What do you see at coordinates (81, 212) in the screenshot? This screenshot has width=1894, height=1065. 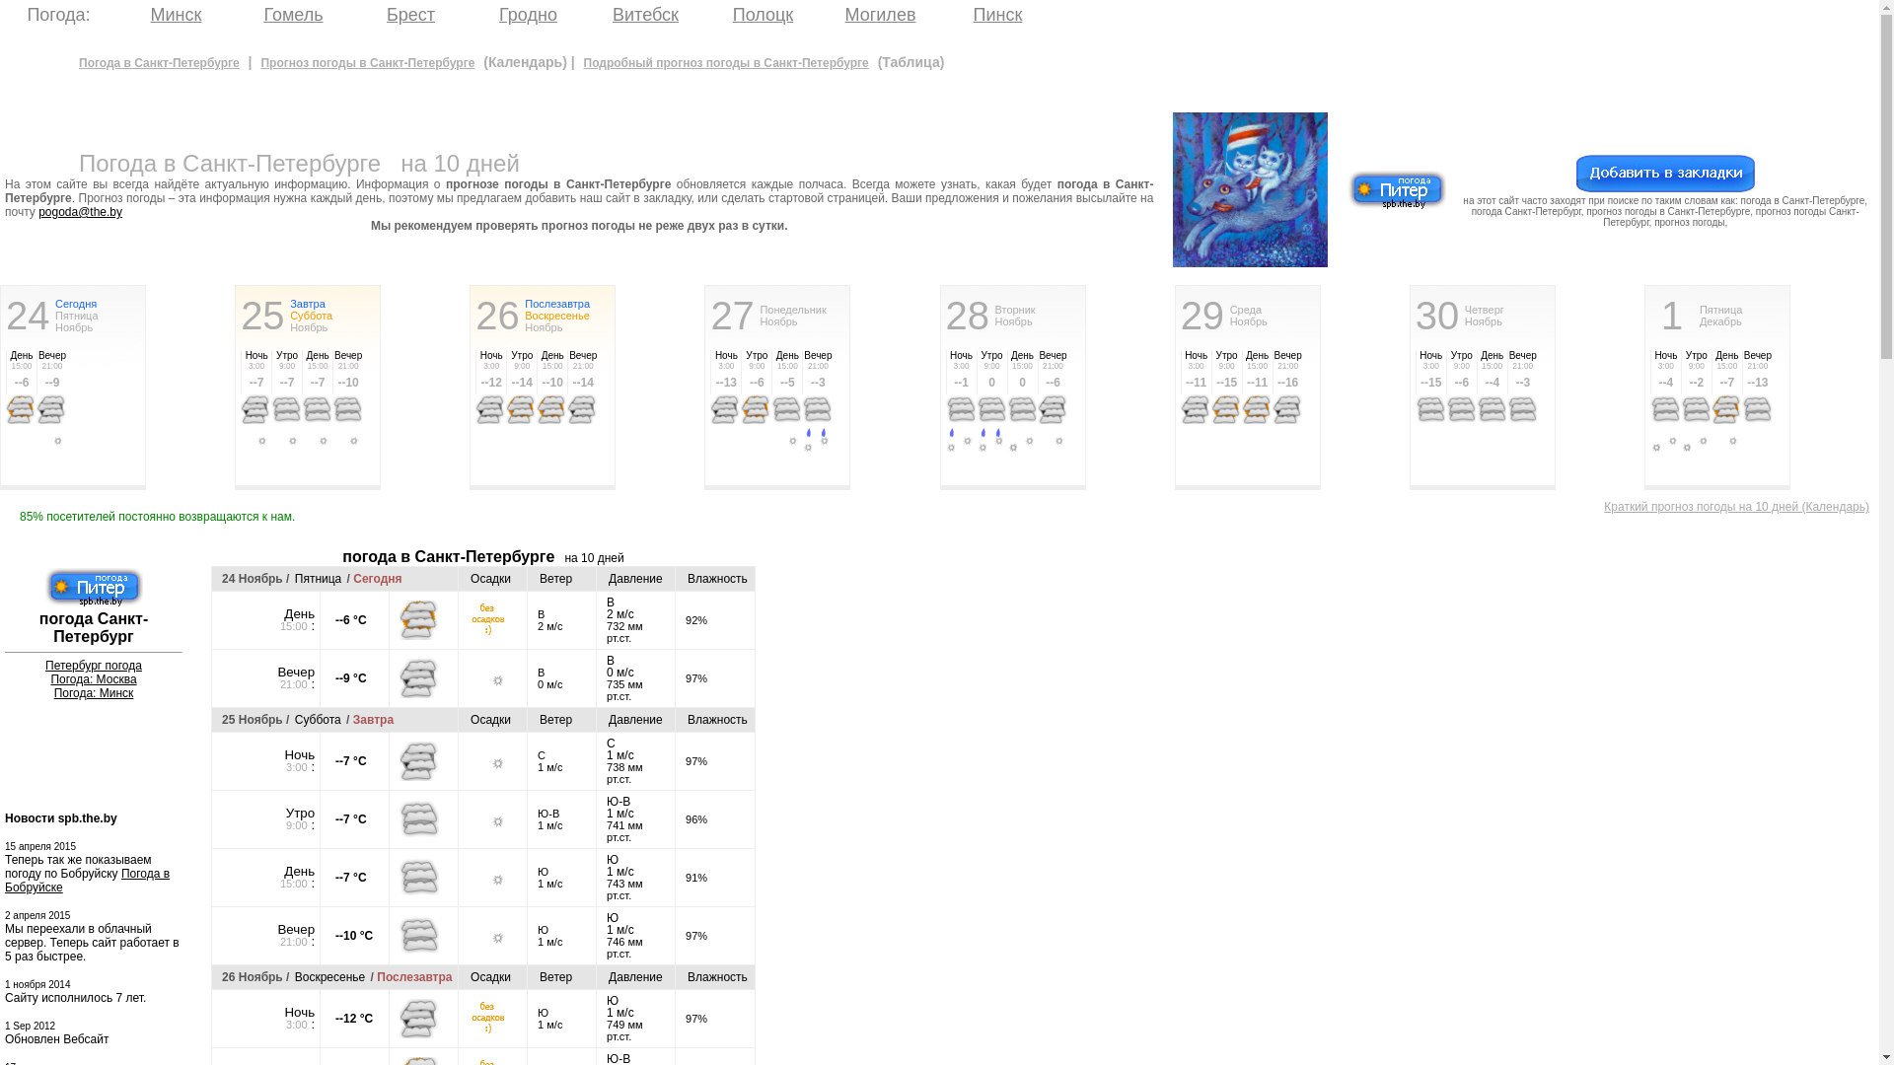 I see `pogoda@the.by` at bounding box center [81, 212].